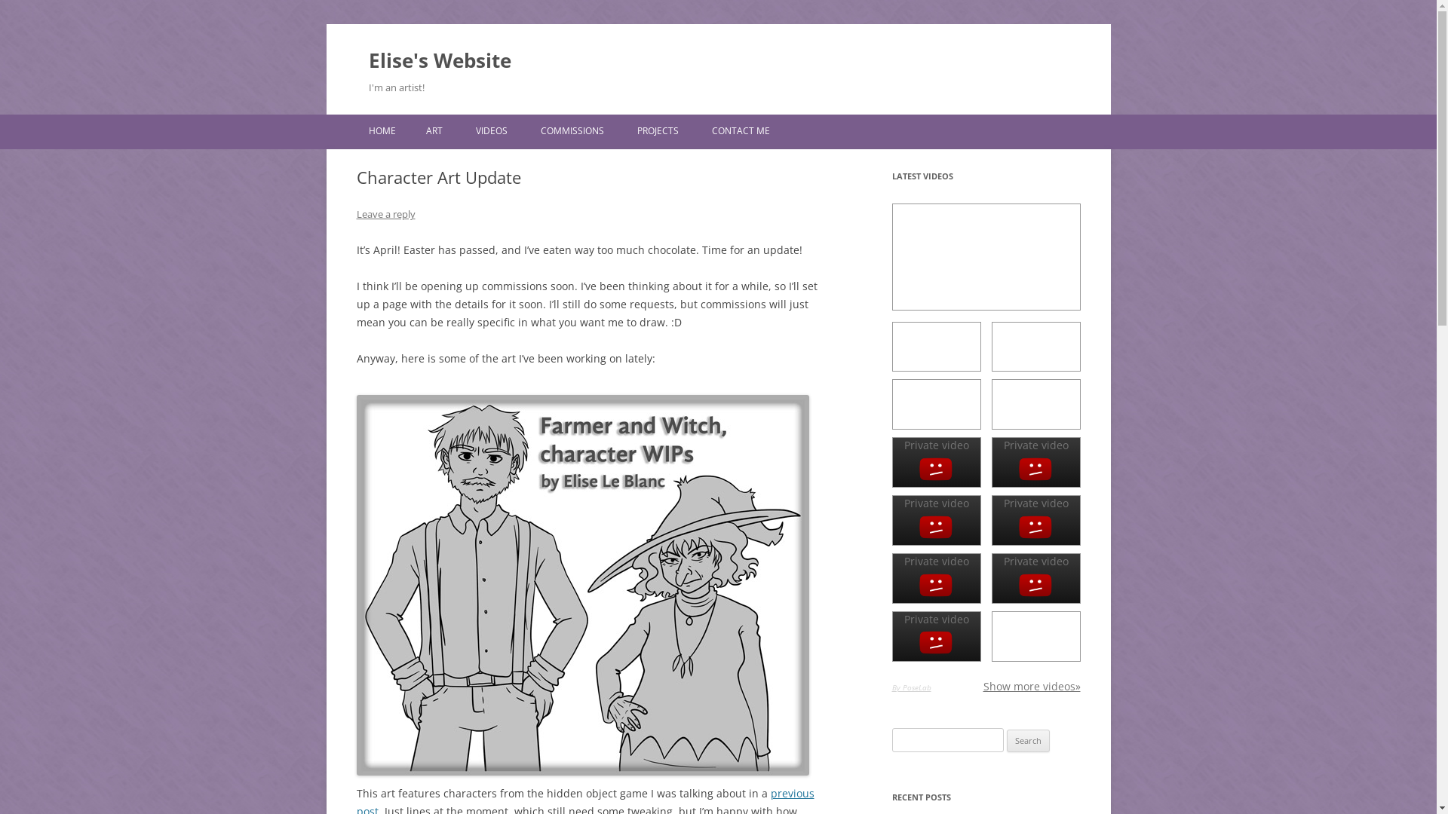 Image resolution: width=1448 pixels, height=814 pixels. What do you see at coordinates (1035, 520) in the screenshot?
I see `Private video` at bounding box center [1035, 520].